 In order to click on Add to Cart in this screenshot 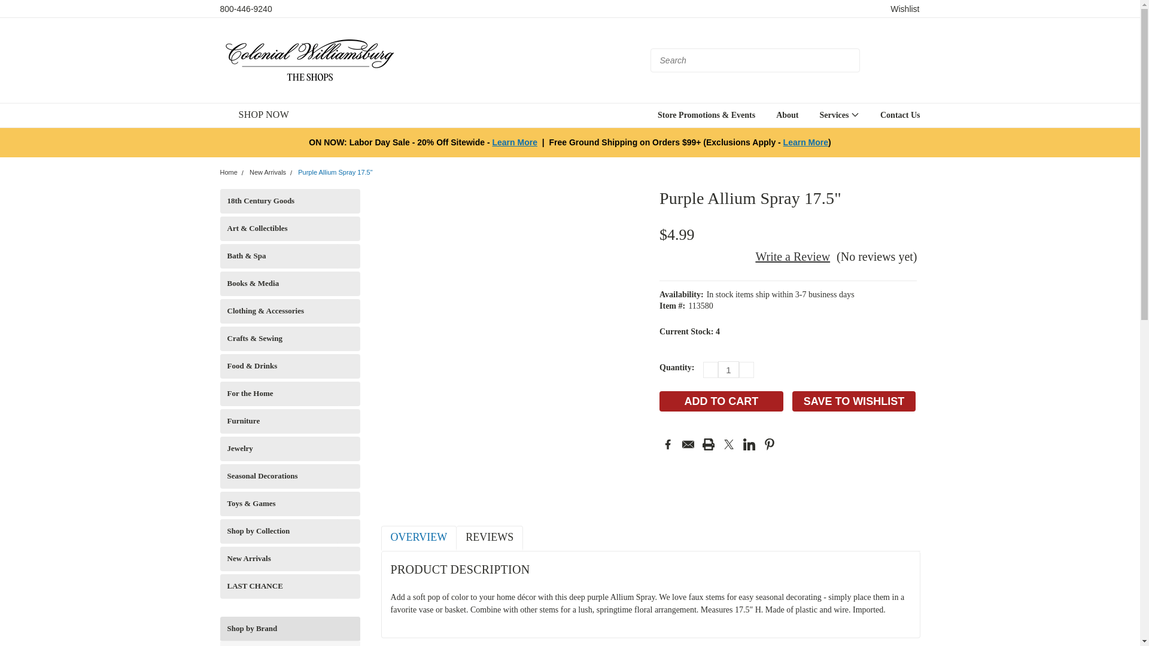, I will do `click(722, 401)`.